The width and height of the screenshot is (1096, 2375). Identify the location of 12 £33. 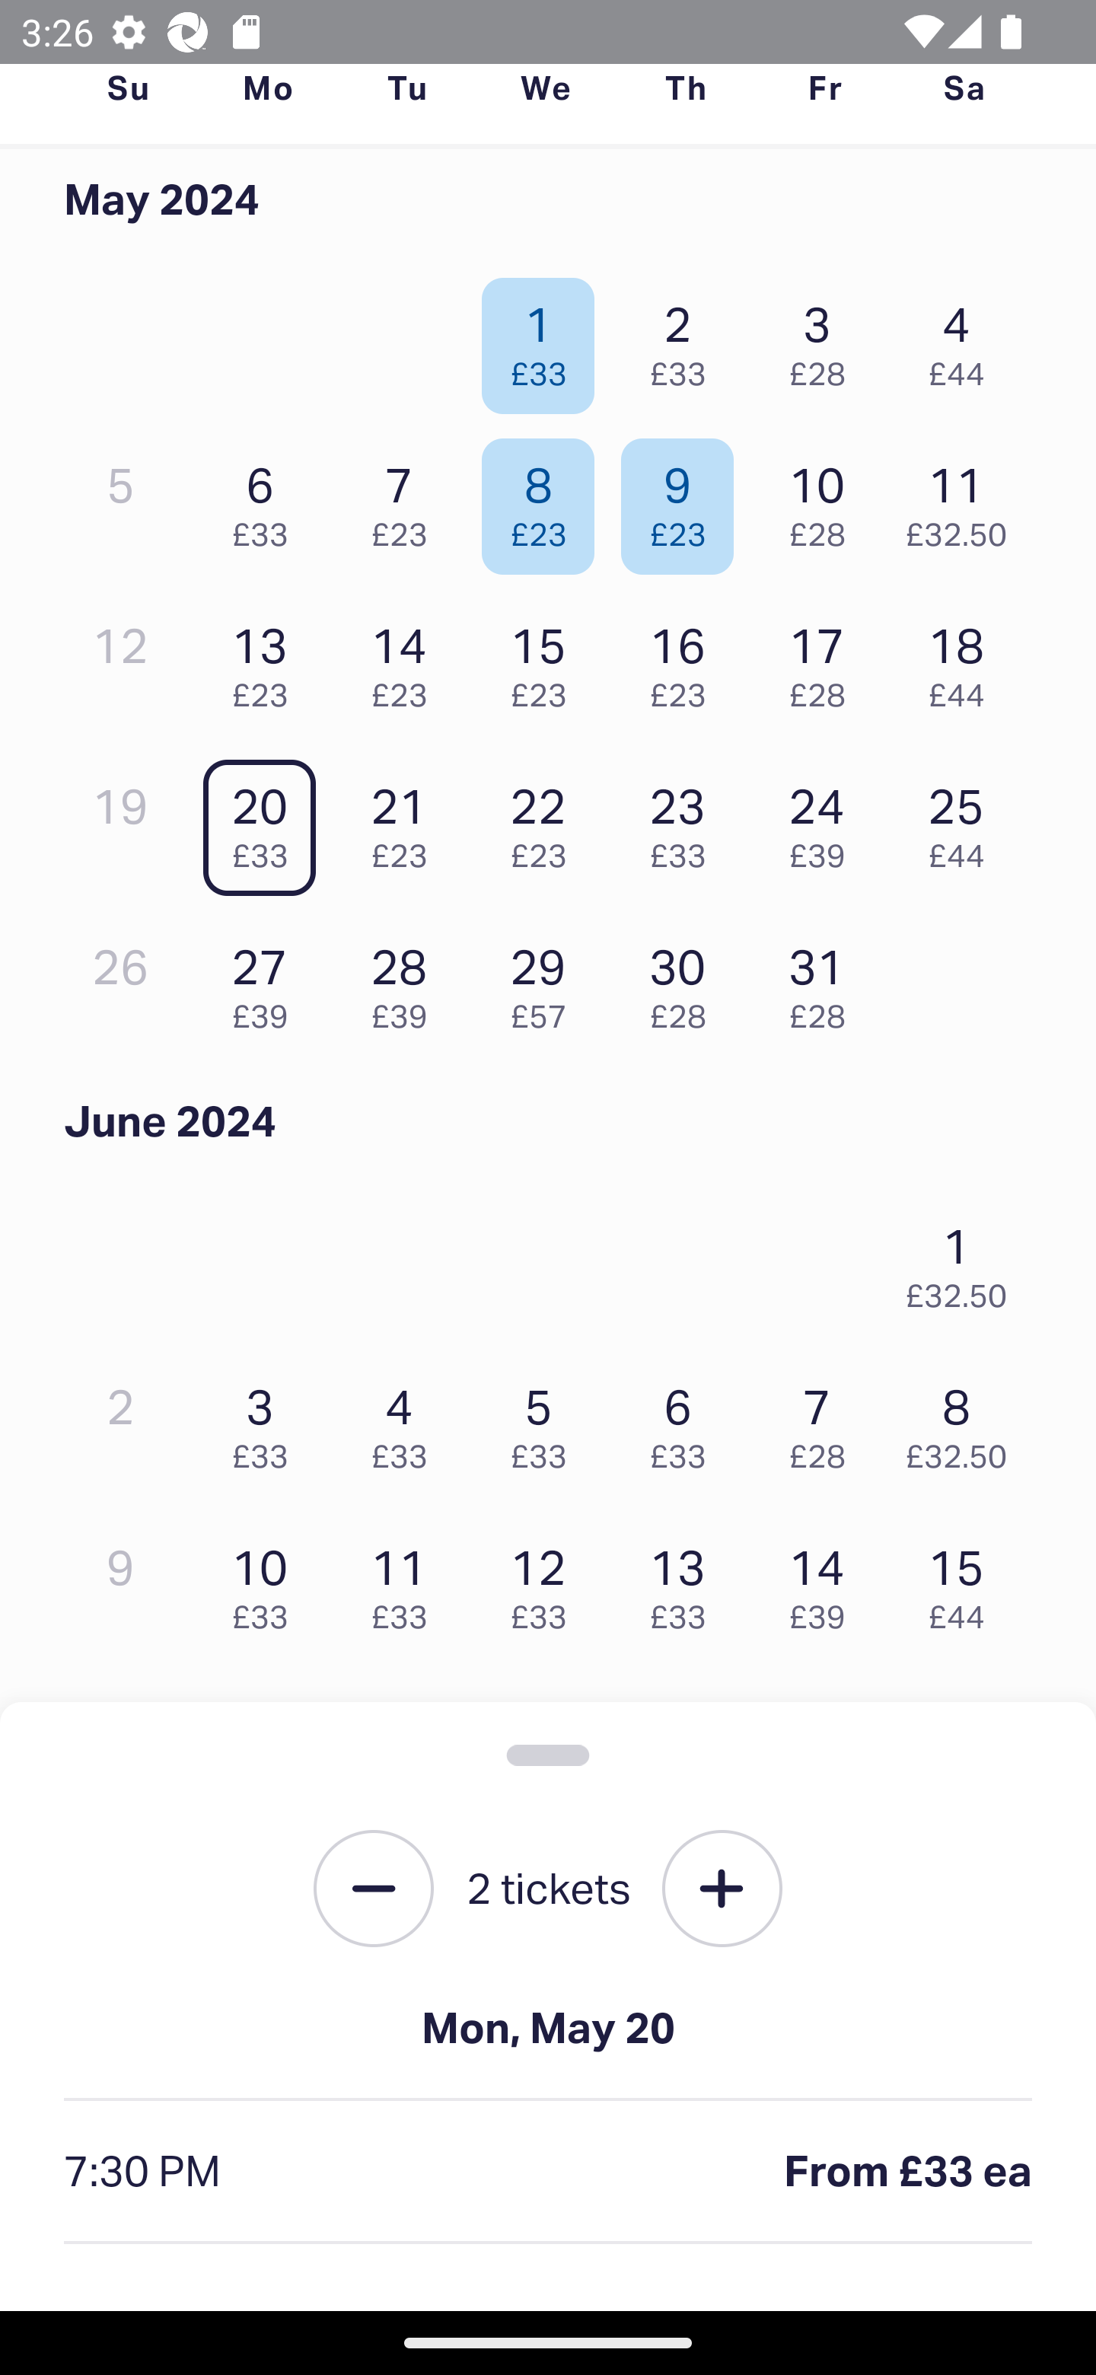
(546, 1583).